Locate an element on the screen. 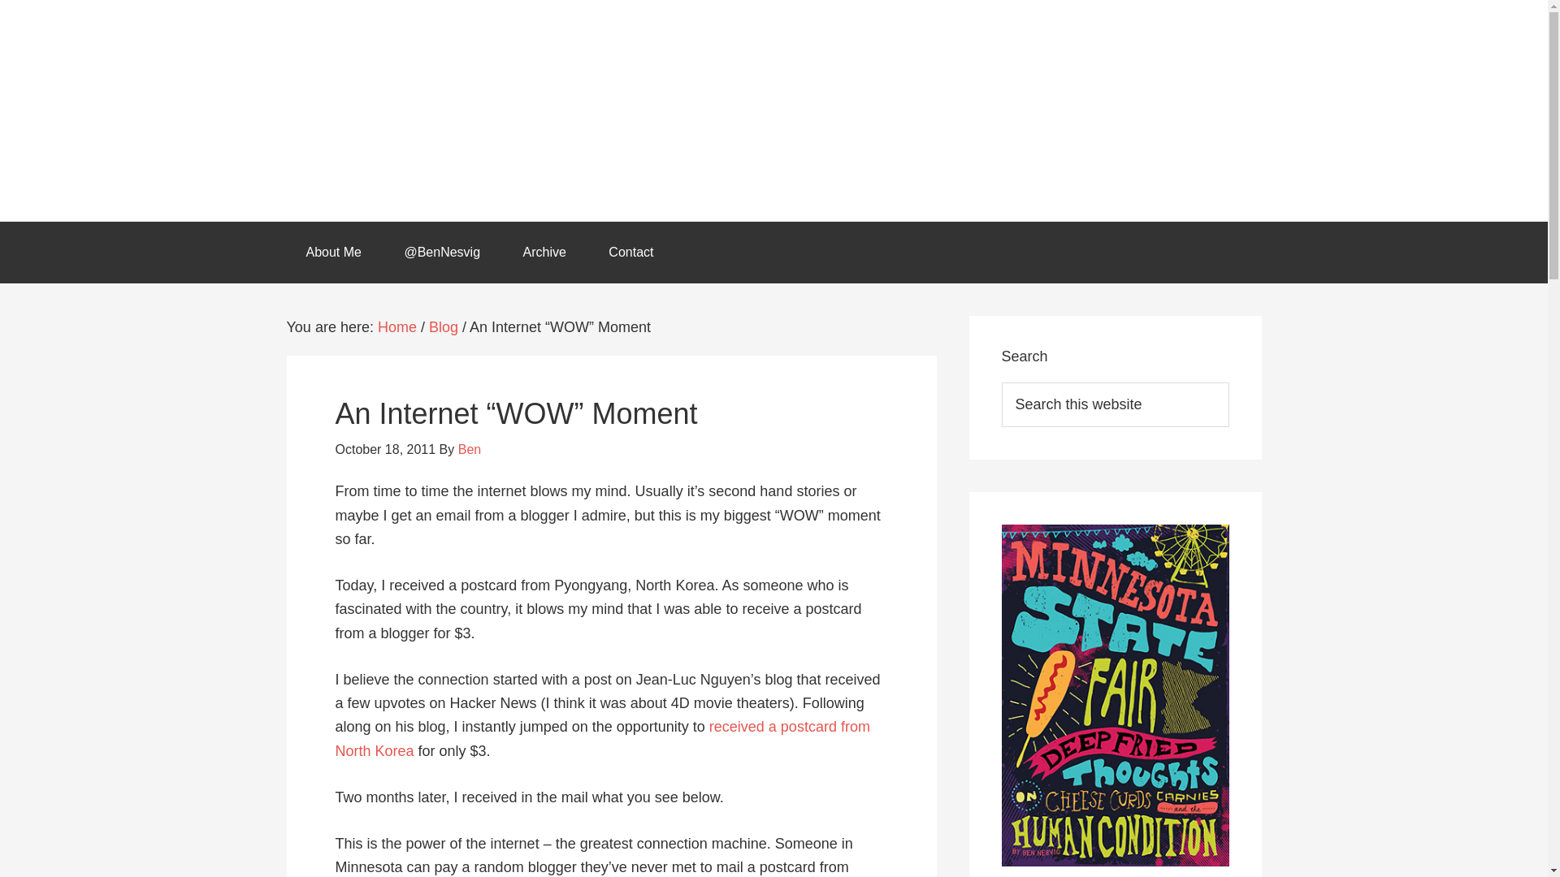 Image resolution: width=1560 pixels, height=877 pixels. Home is located at coordinates (396, 326).